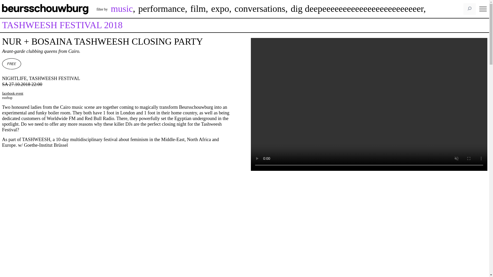  I want to click on film, so click(198, 9).